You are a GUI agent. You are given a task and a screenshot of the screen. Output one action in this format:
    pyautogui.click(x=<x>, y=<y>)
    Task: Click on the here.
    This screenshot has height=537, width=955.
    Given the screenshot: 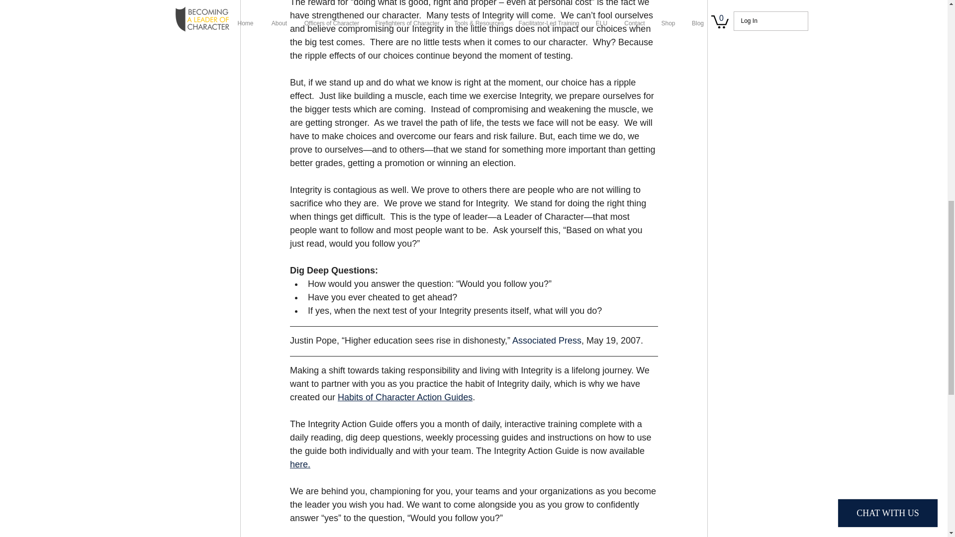 What is the action you would take?
    pyautogui.click(x=299, y=464)
    